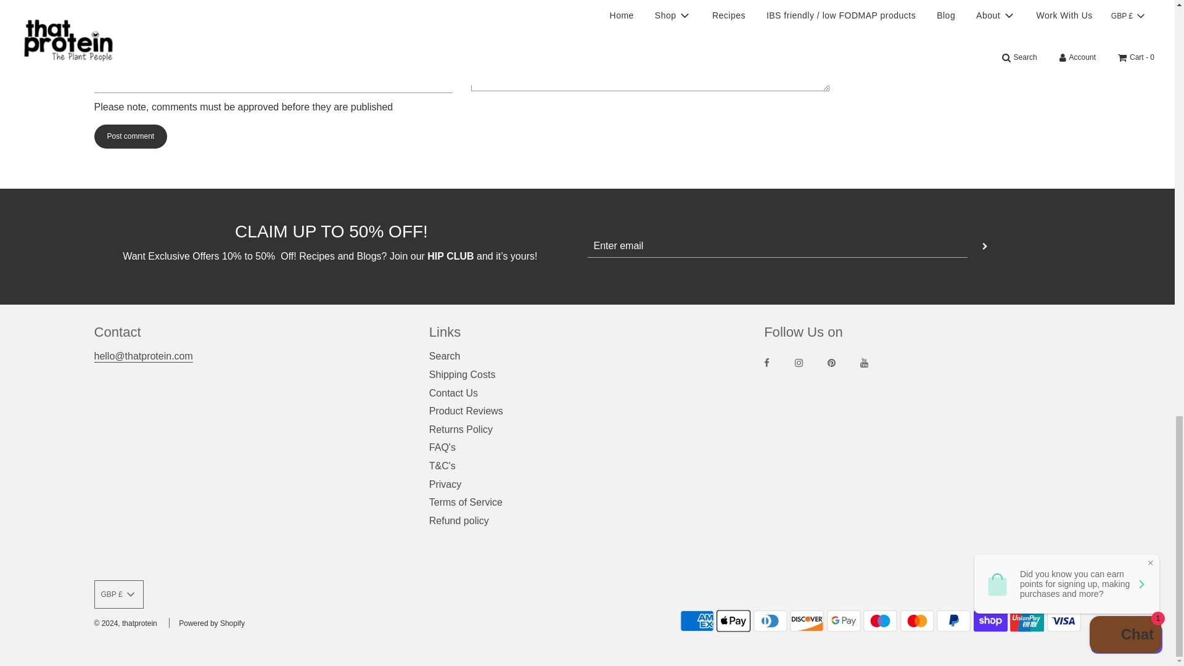 The height and width of the screenshot is (666, 1184). Describe the element at coordinates (916, 621) in the screenshot. I see `Mastercard` at that location.